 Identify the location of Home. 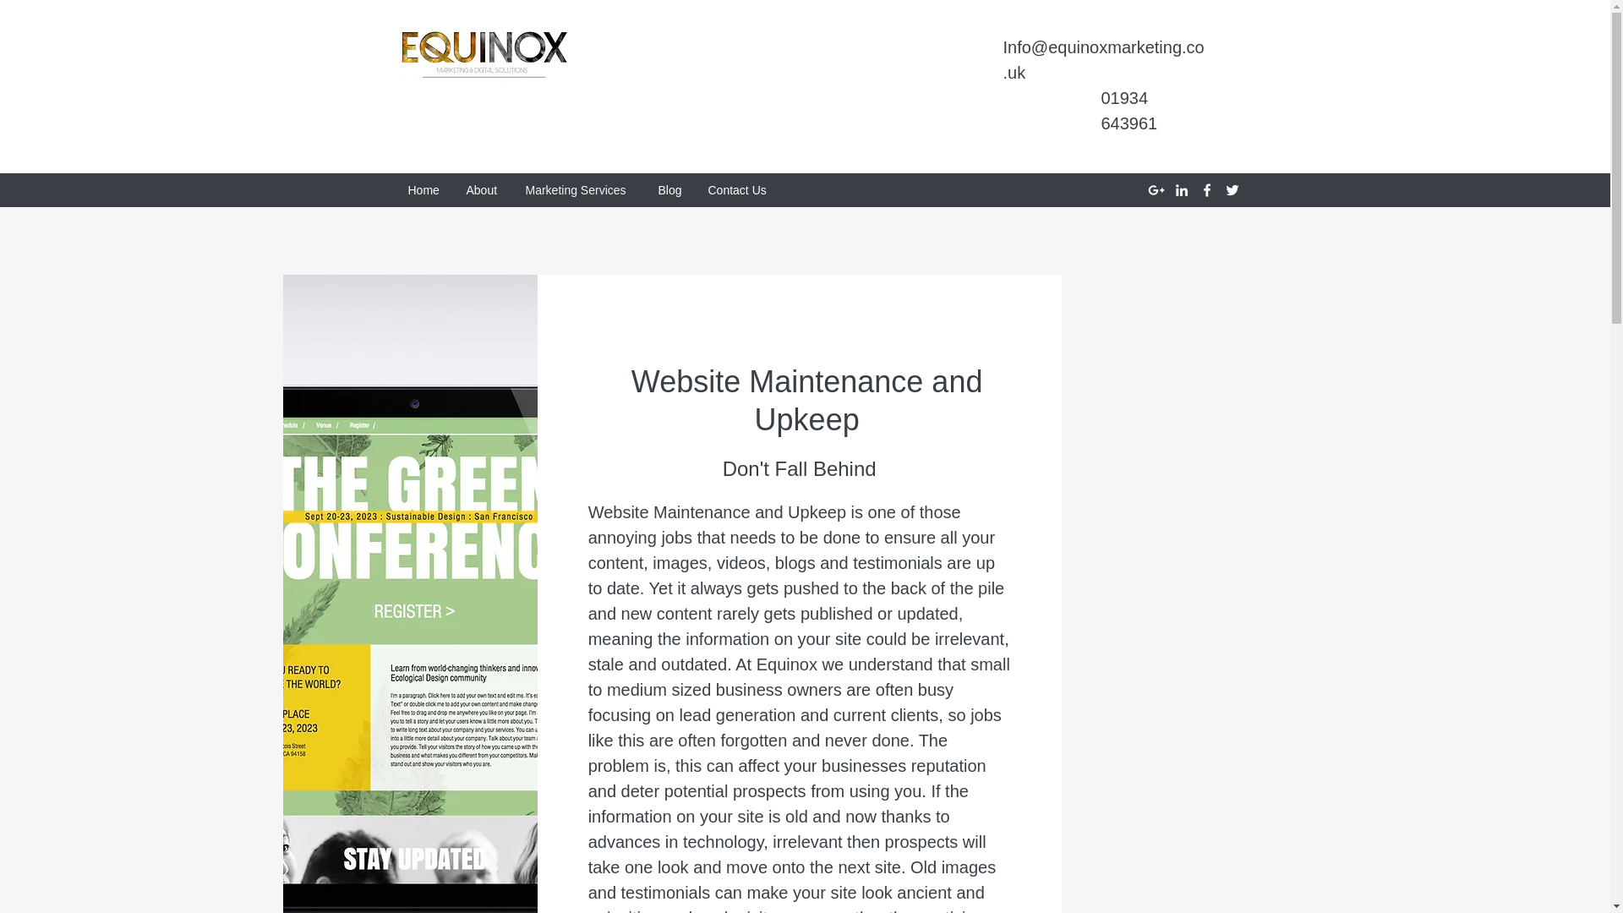
(424, 189).